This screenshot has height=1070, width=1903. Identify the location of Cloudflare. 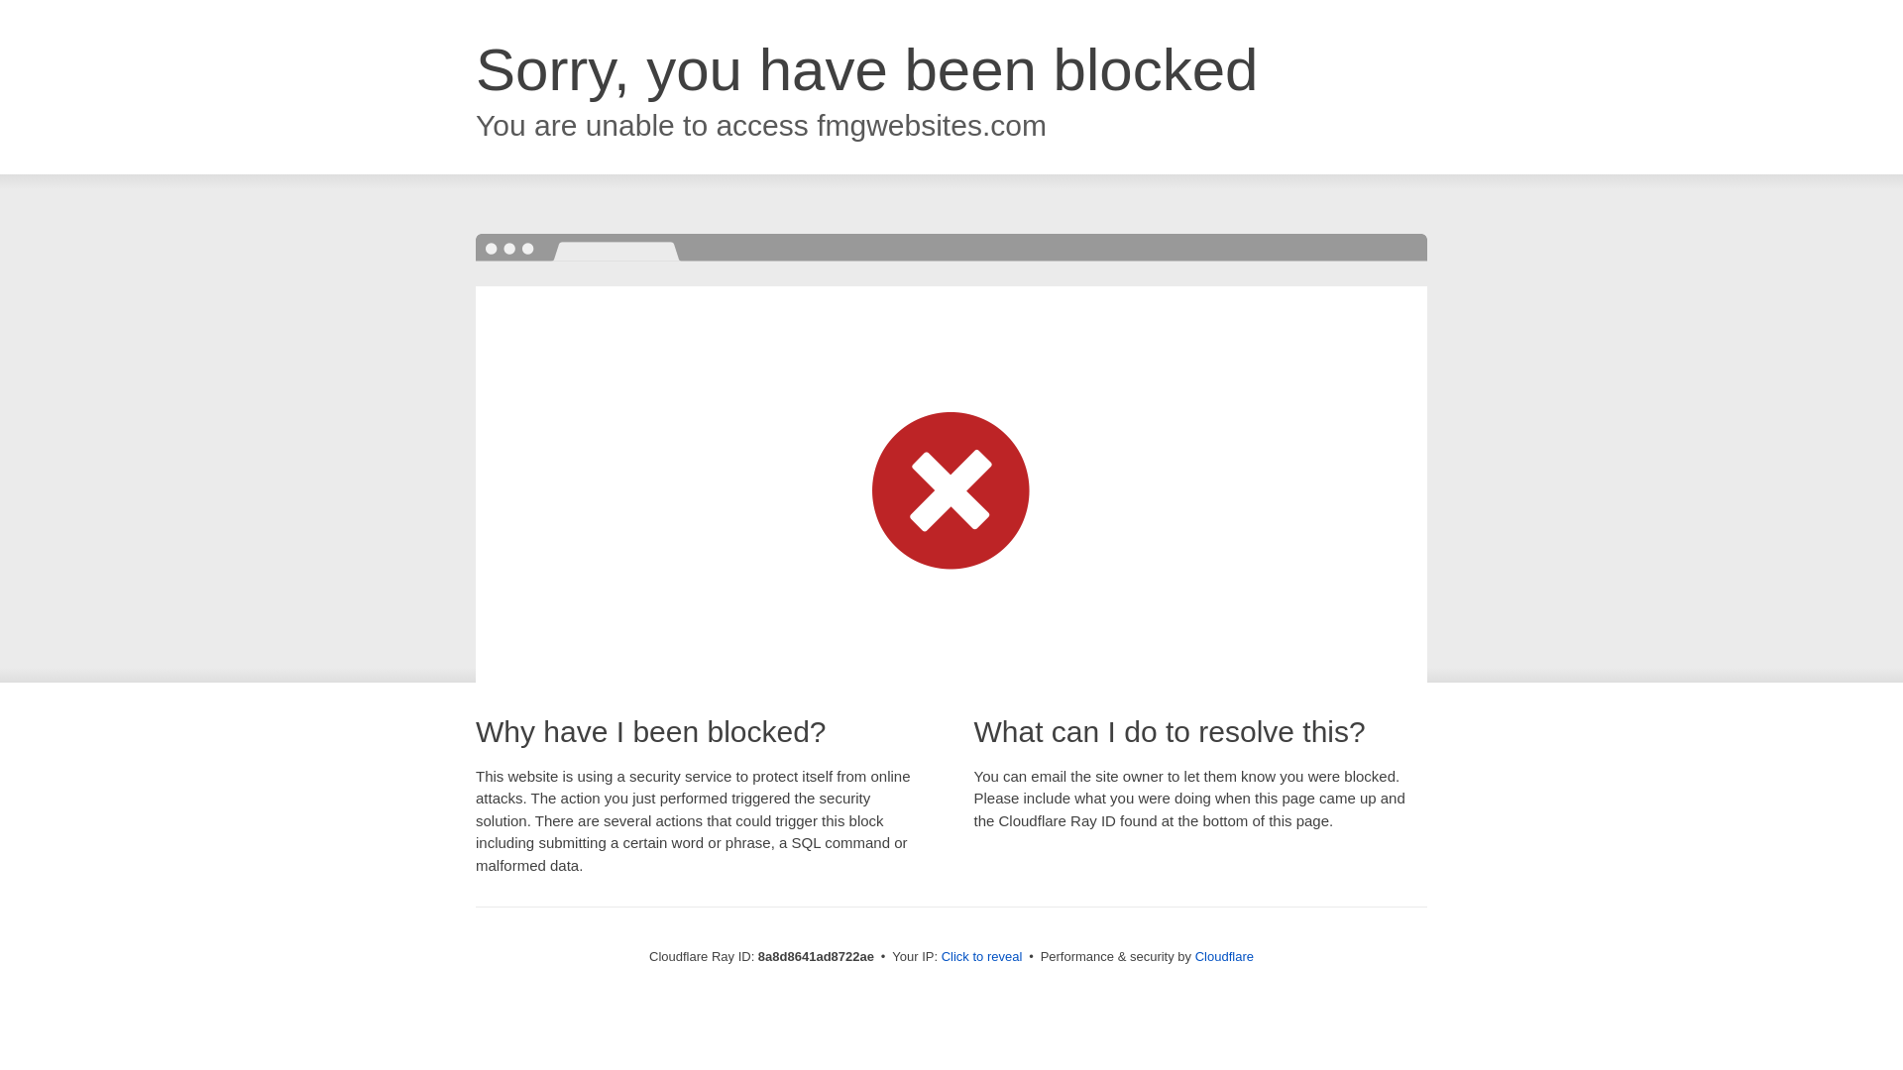
(1224, 956).